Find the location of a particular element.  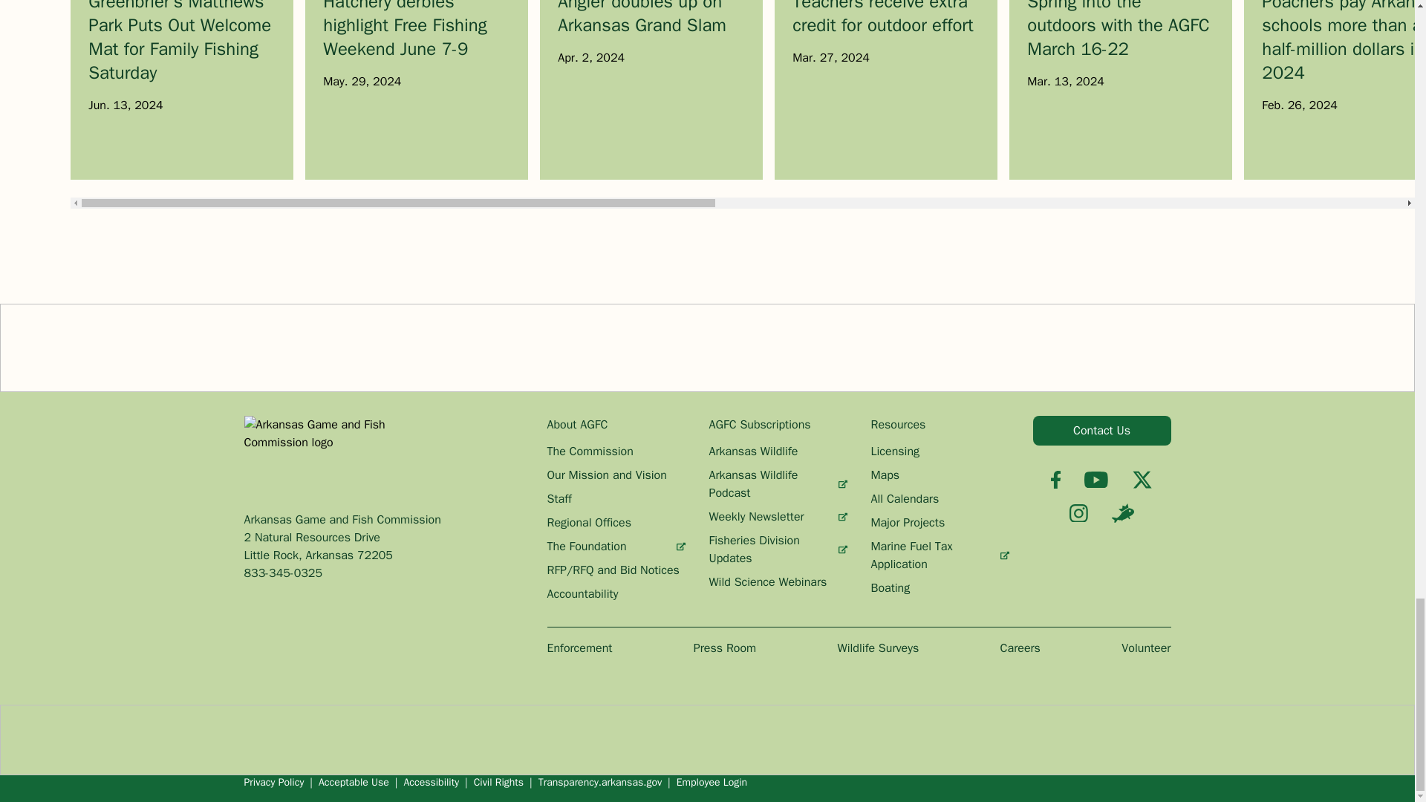

Twitter is located at coordinates (1142, 479).